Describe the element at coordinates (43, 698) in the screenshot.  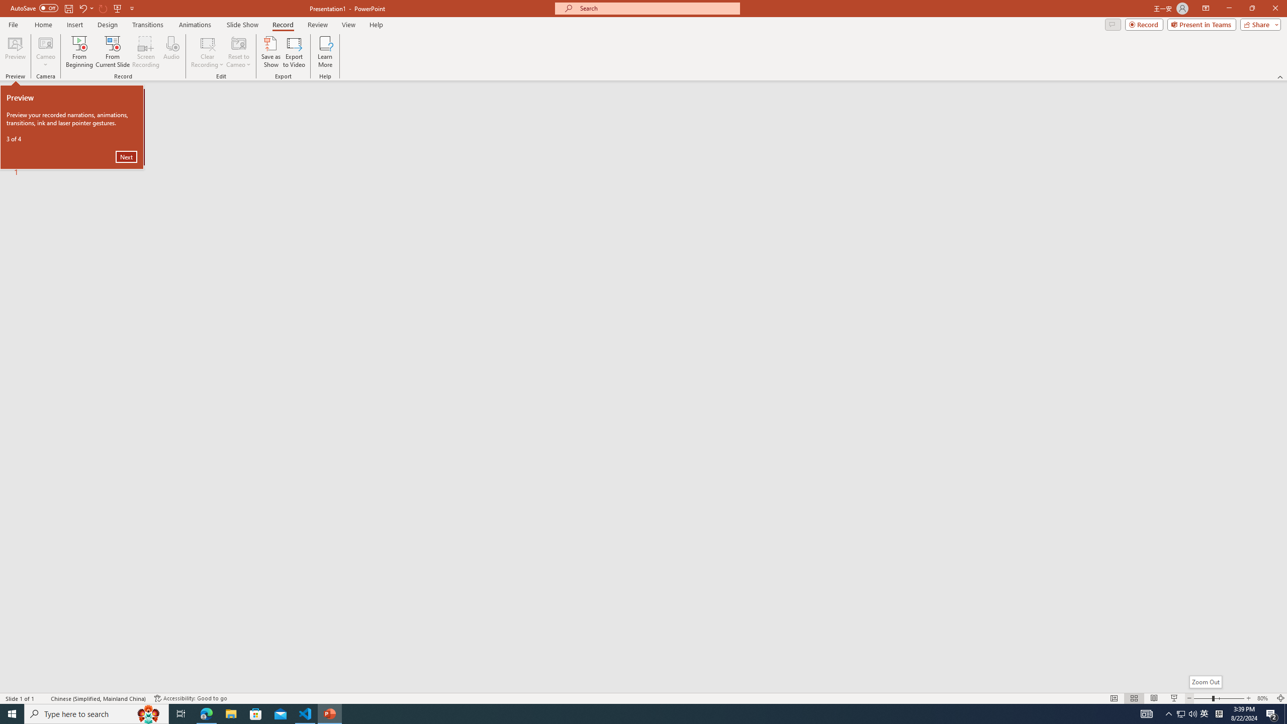
I see `Spell Check ` at that location.